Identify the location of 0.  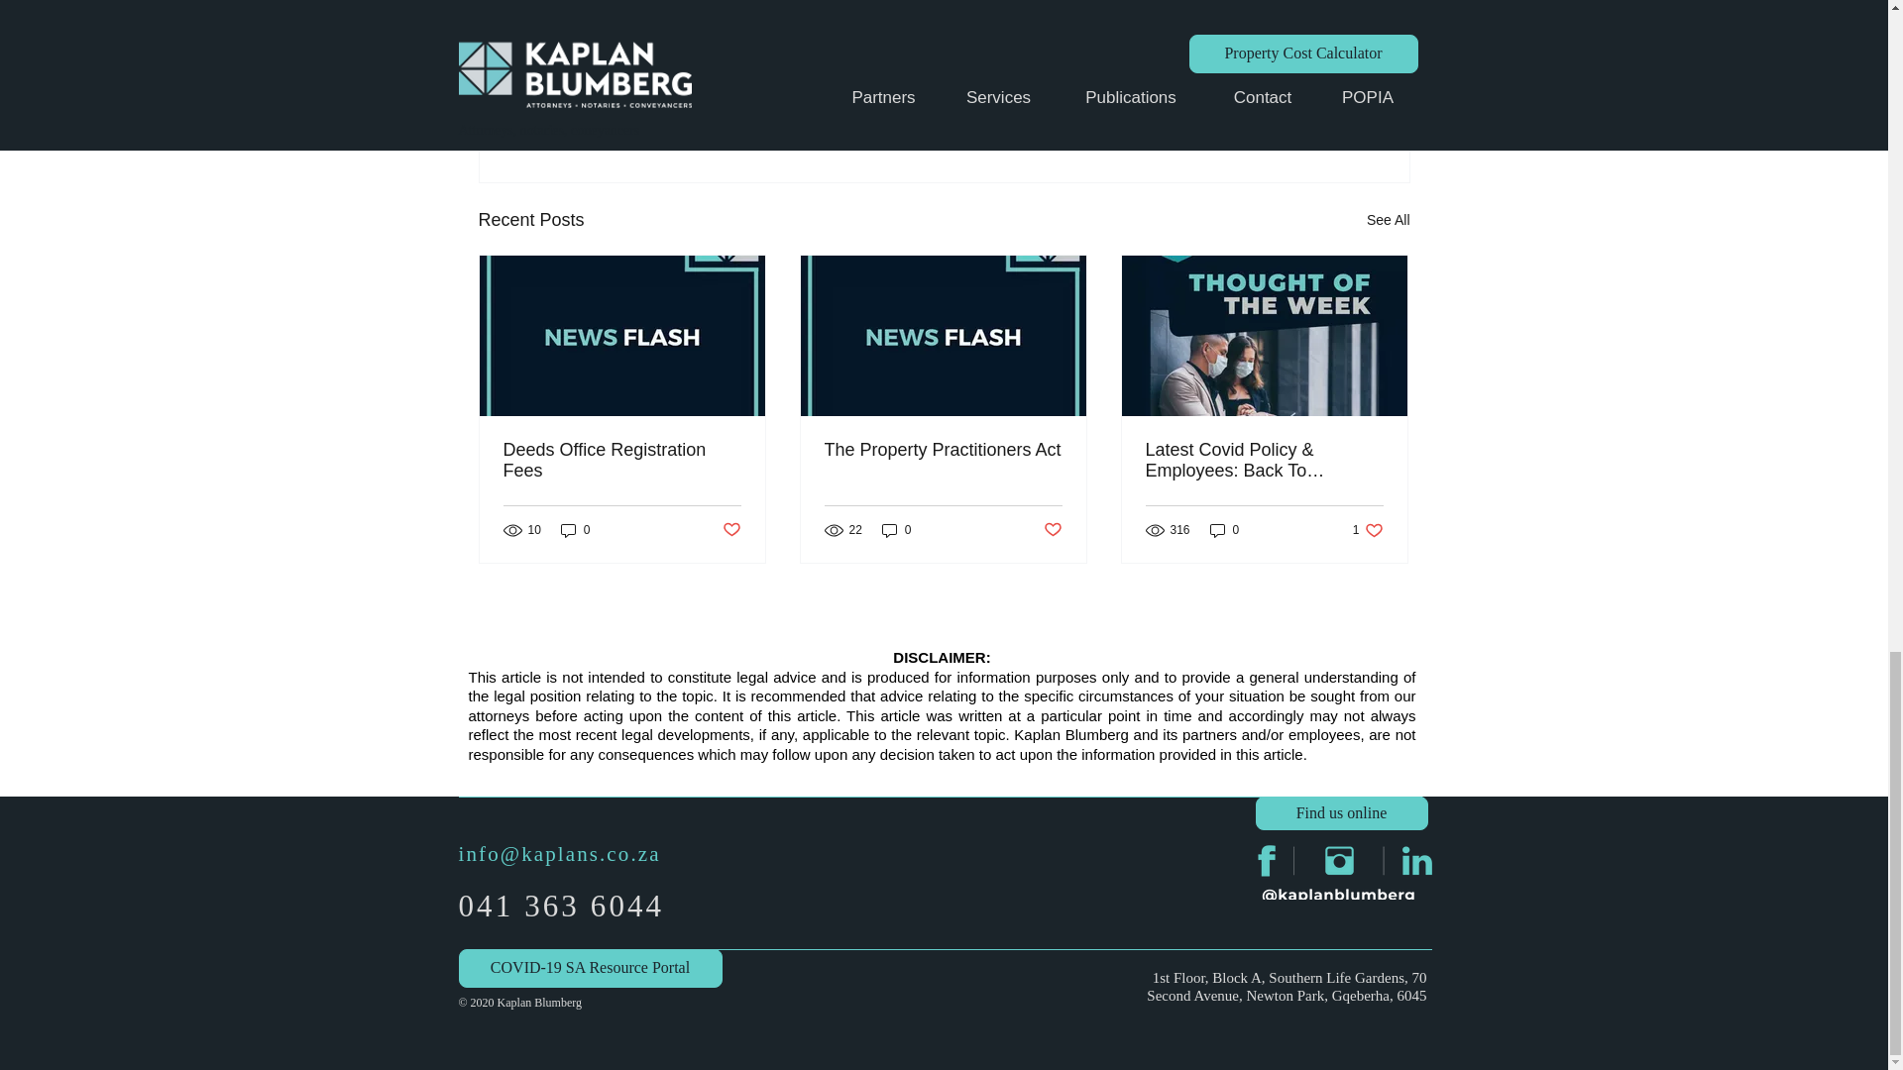
(896, 530).